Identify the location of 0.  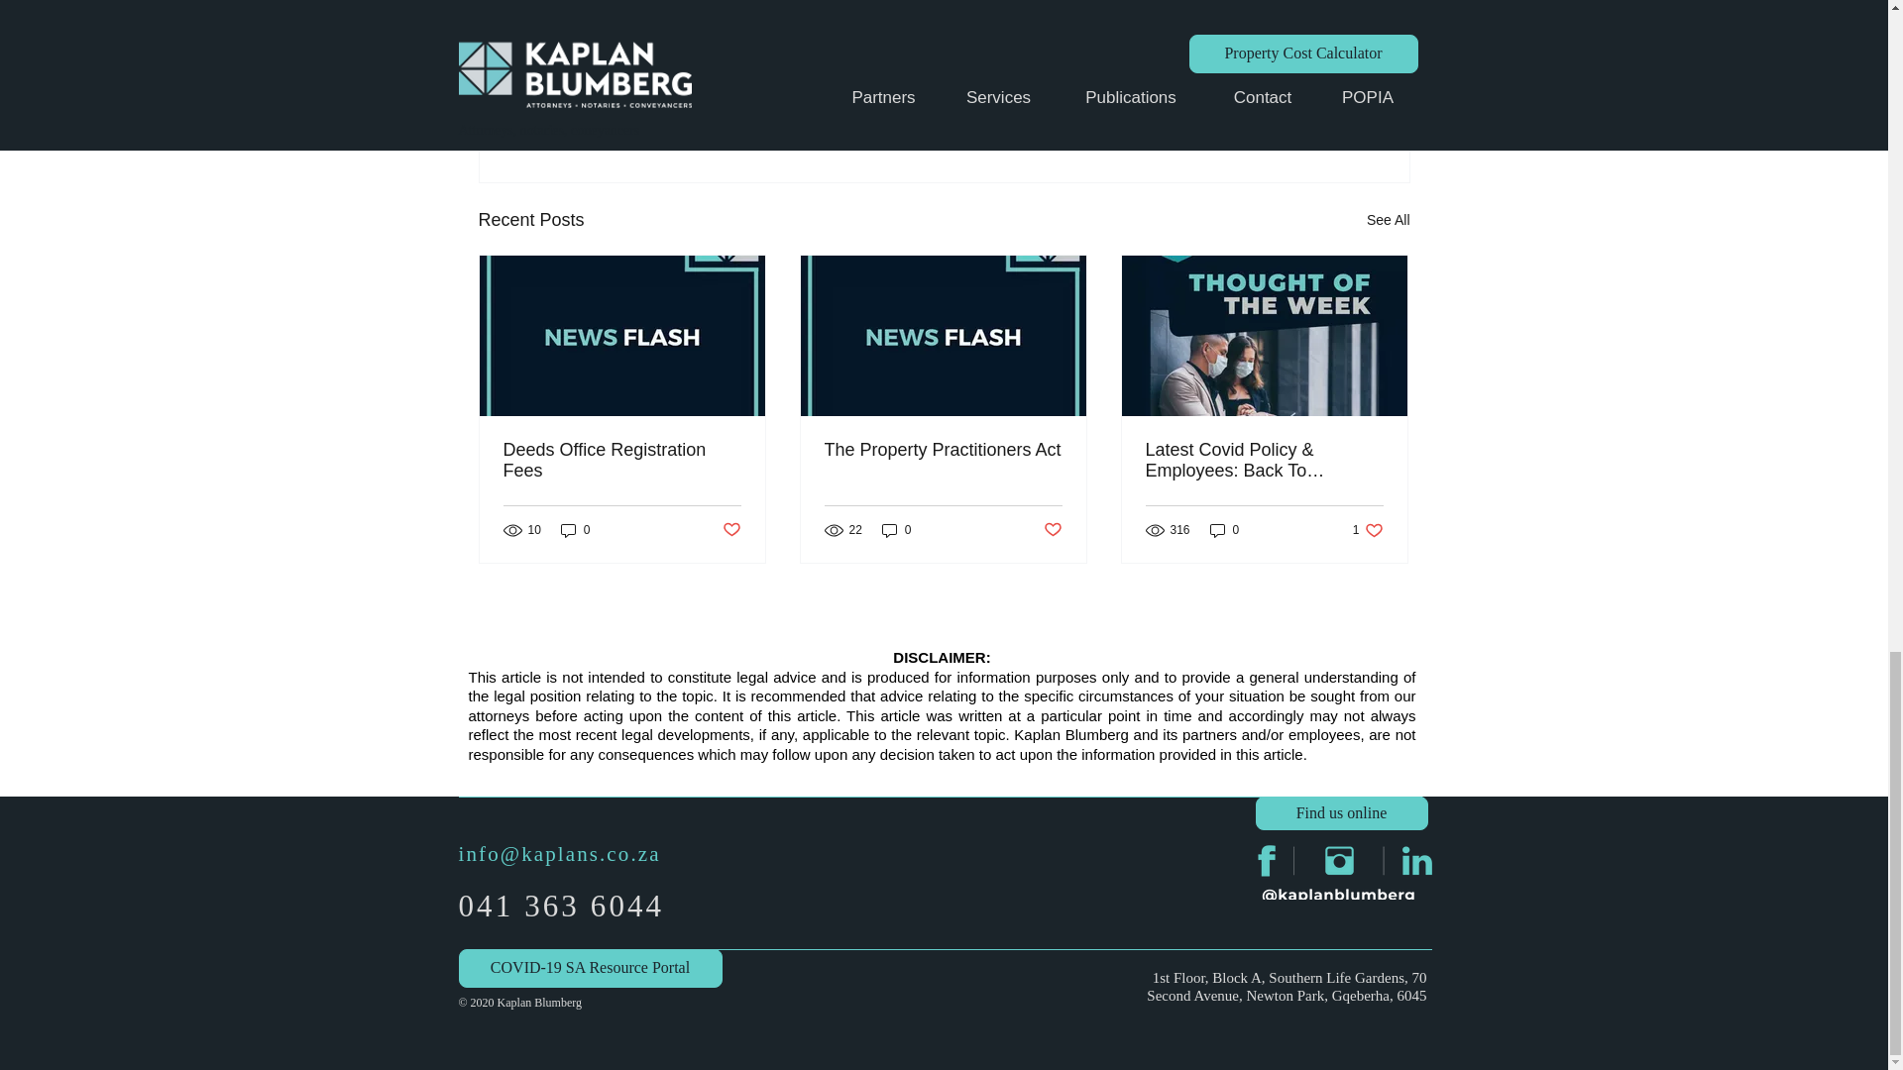
(896, 530).